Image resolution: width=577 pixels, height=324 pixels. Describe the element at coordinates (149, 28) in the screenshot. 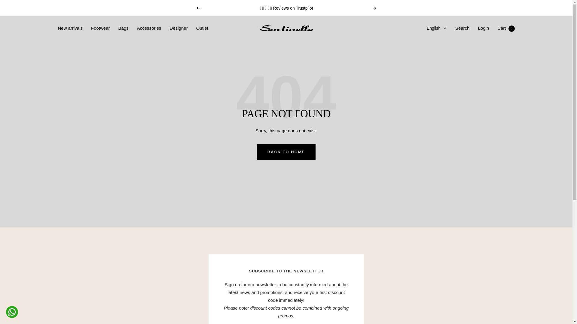

I see `Footwear` at that location.